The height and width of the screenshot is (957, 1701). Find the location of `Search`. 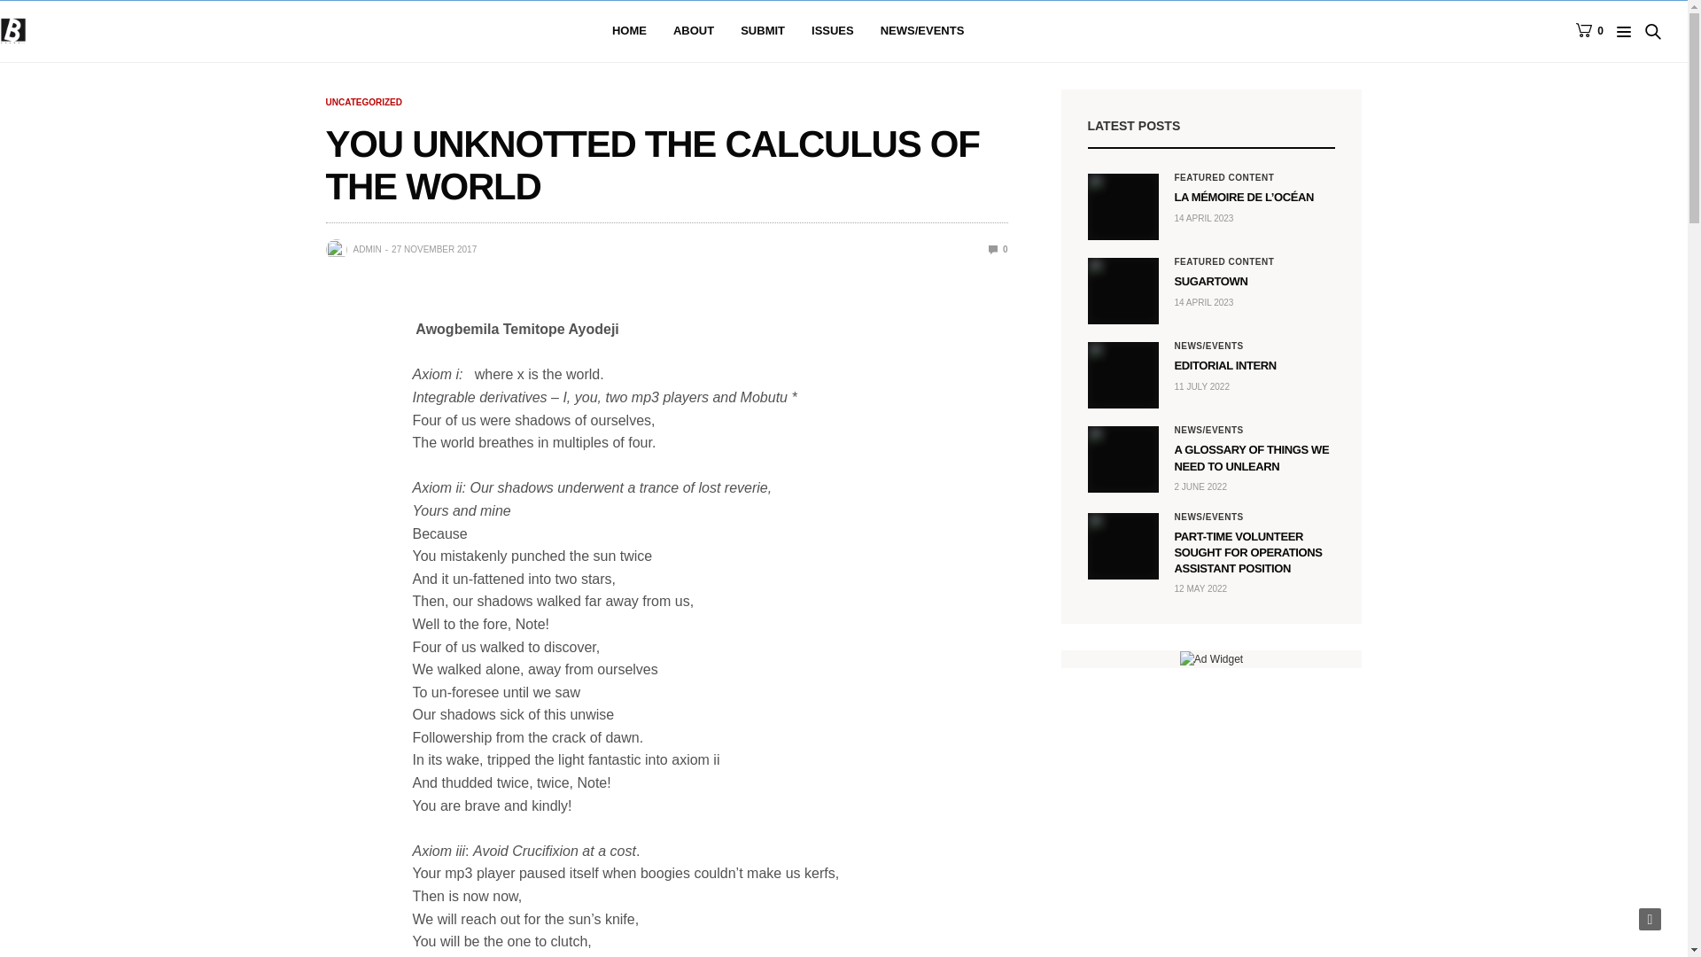

Search is located at coordinates (1628, 86).